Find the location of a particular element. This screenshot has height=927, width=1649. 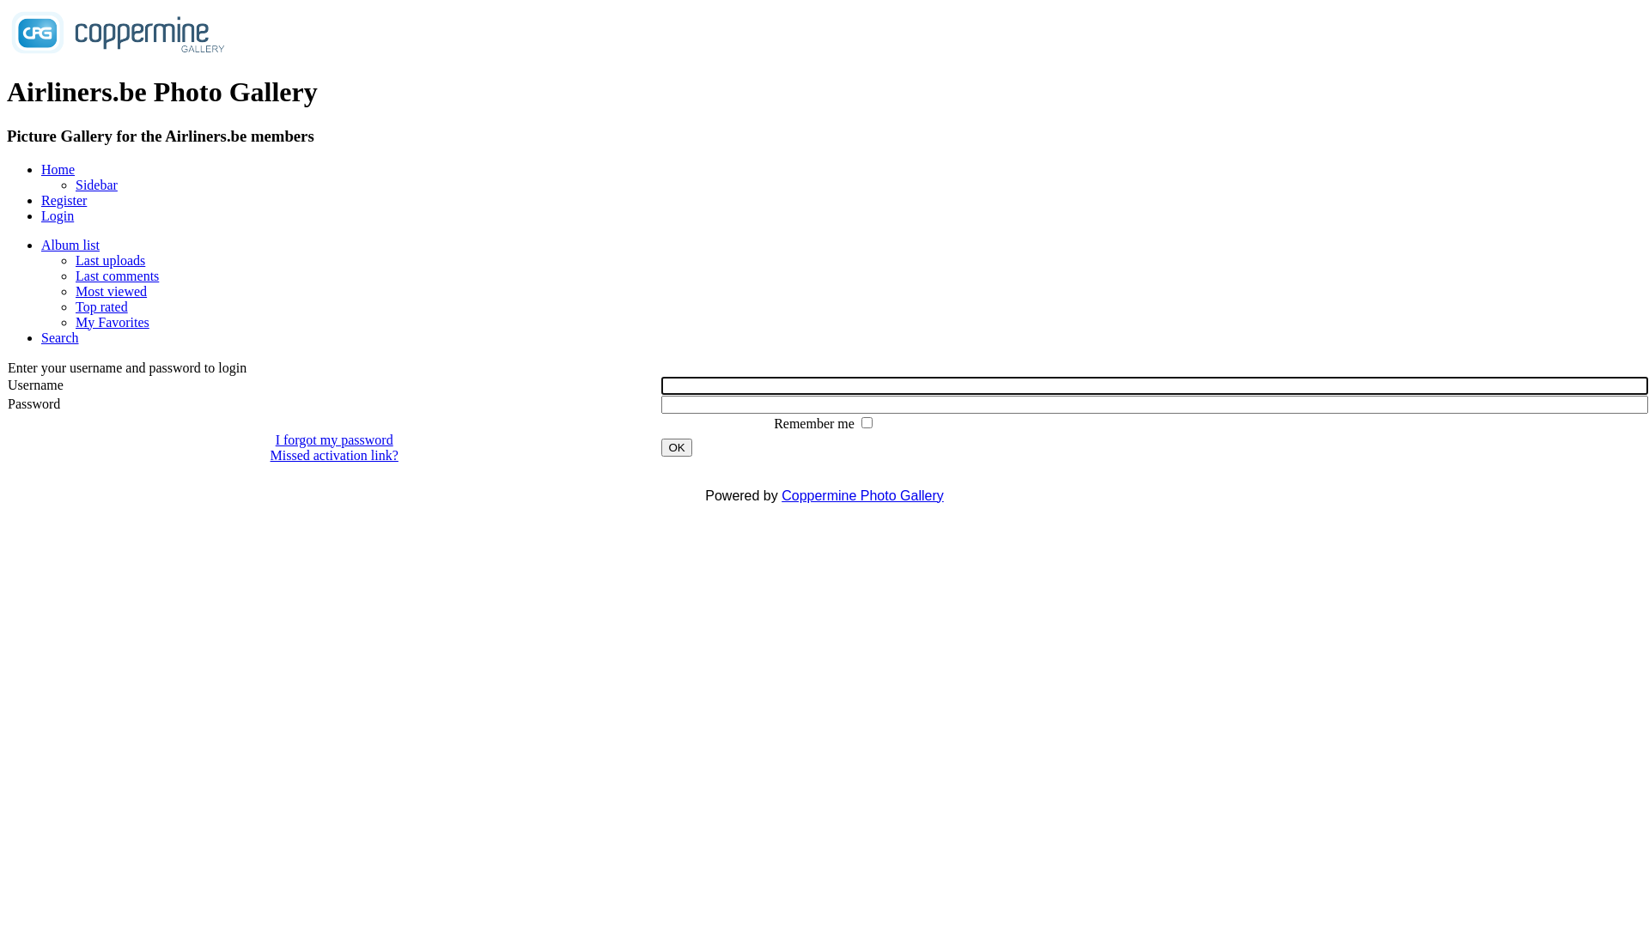

Top rated is located at coordinates (101, 307).